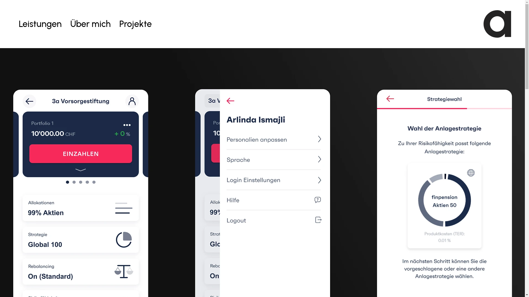  I want to click on Leistungen, so click(40, 24).